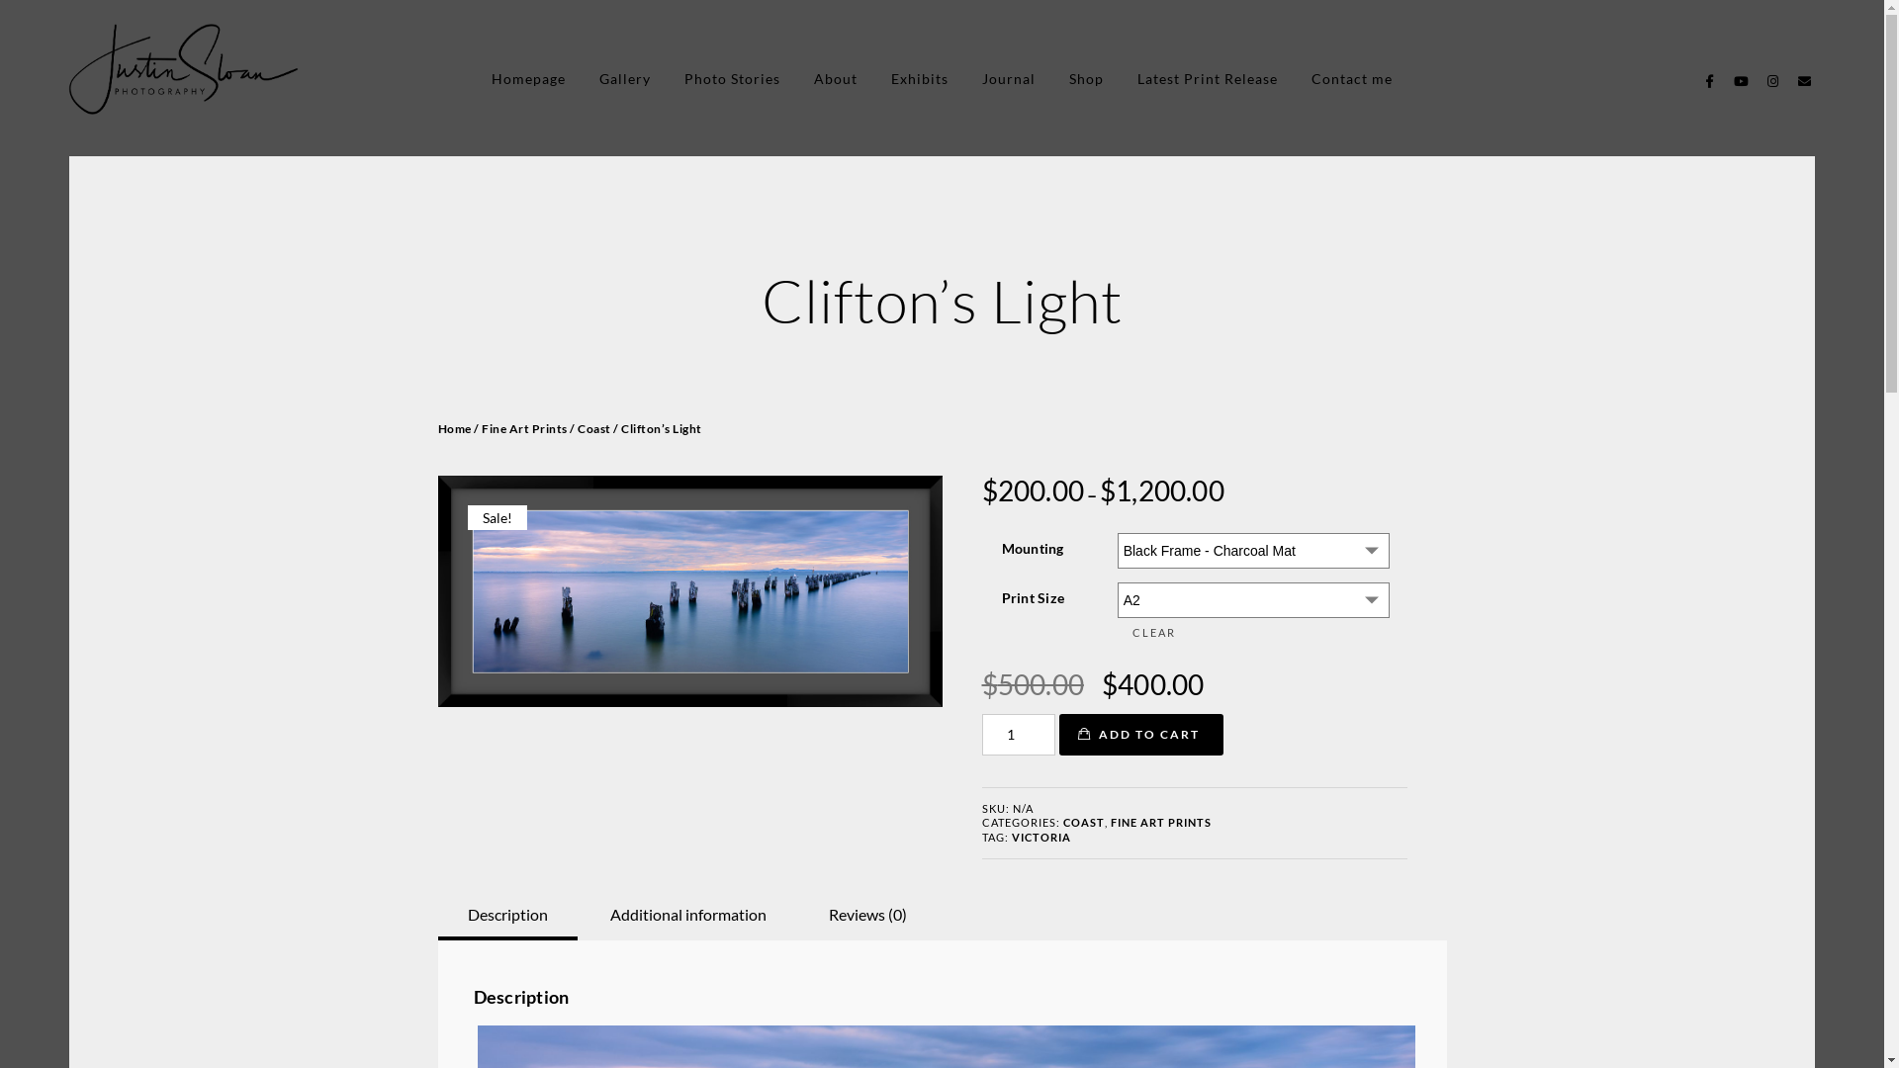 This screenshot has width=1899, height=1068. What do you see at coordinates (1252, 633) in the screenshot?
I see `CLEAR` at bounding box center [1252, 633].